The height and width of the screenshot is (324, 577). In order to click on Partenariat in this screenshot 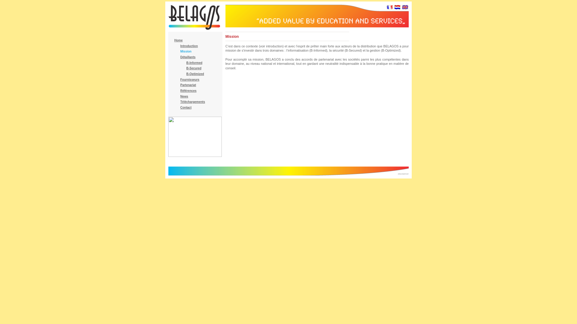, I will do `click(188, 85)`.